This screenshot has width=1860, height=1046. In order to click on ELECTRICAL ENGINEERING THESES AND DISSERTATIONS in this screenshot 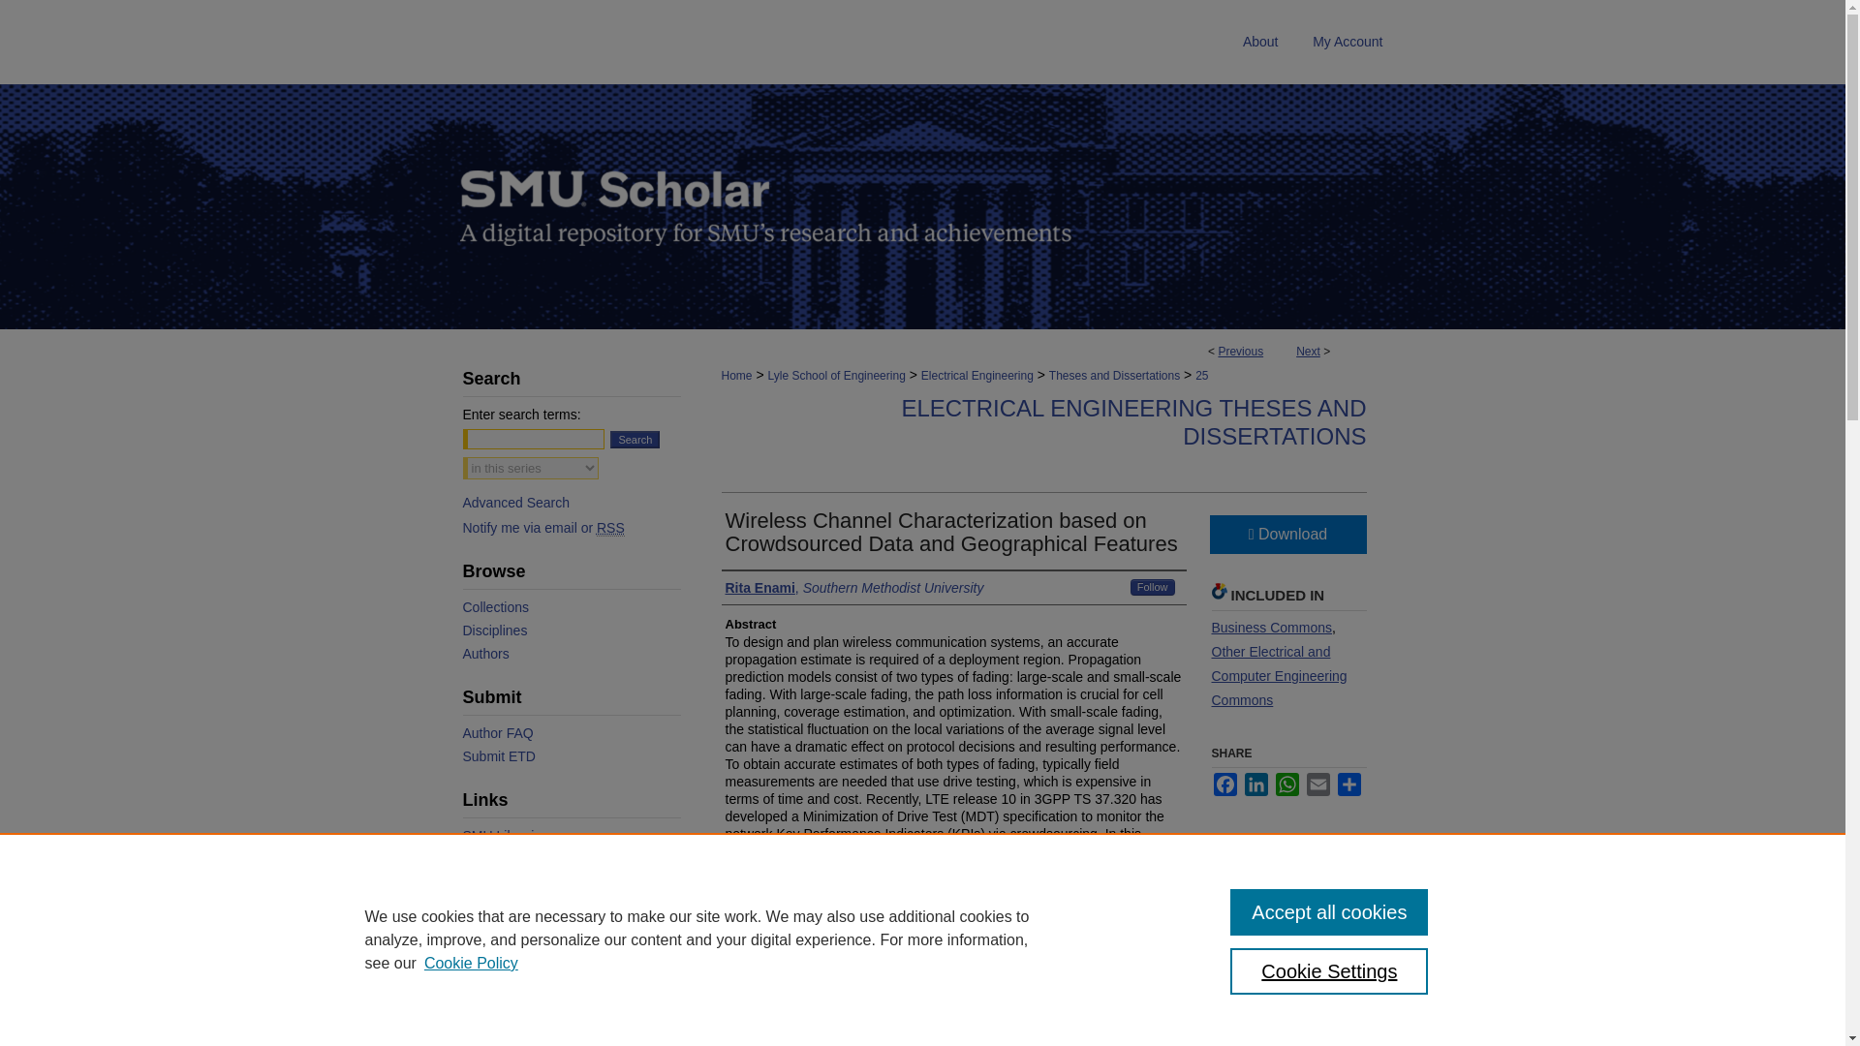, I will do `click(1132, 422)`.